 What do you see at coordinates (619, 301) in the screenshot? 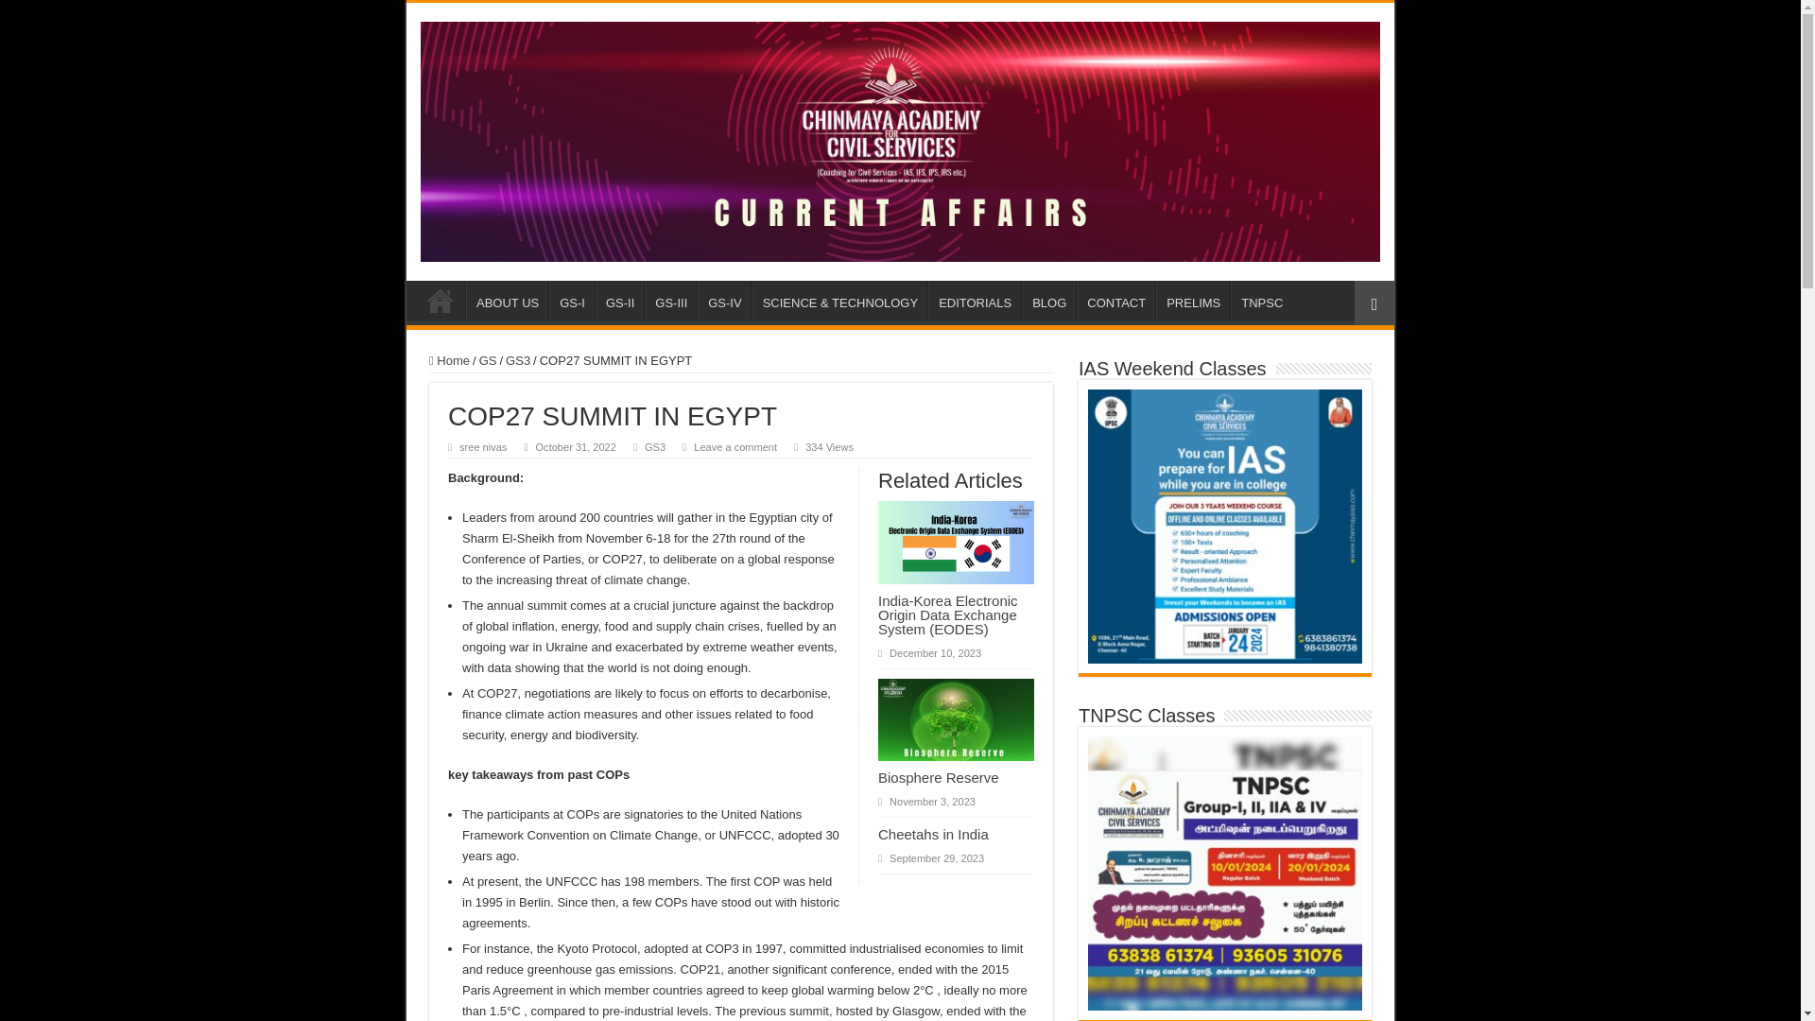
I see `GS-II` at bounding box center [619, 301].